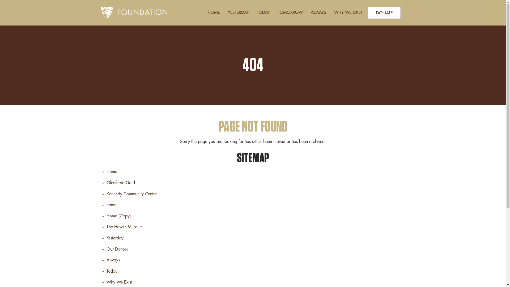  I want to click on WHY WE EXIST, so click(348, 13).